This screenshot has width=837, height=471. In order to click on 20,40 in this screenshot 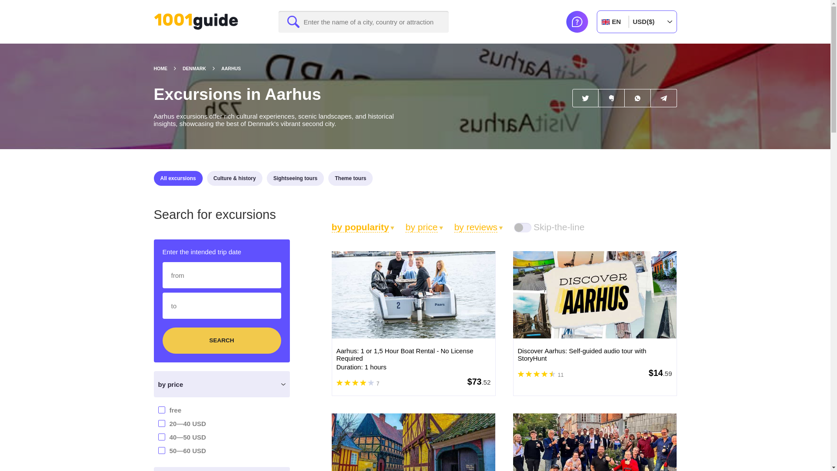, I will do `click(118, 423)`.